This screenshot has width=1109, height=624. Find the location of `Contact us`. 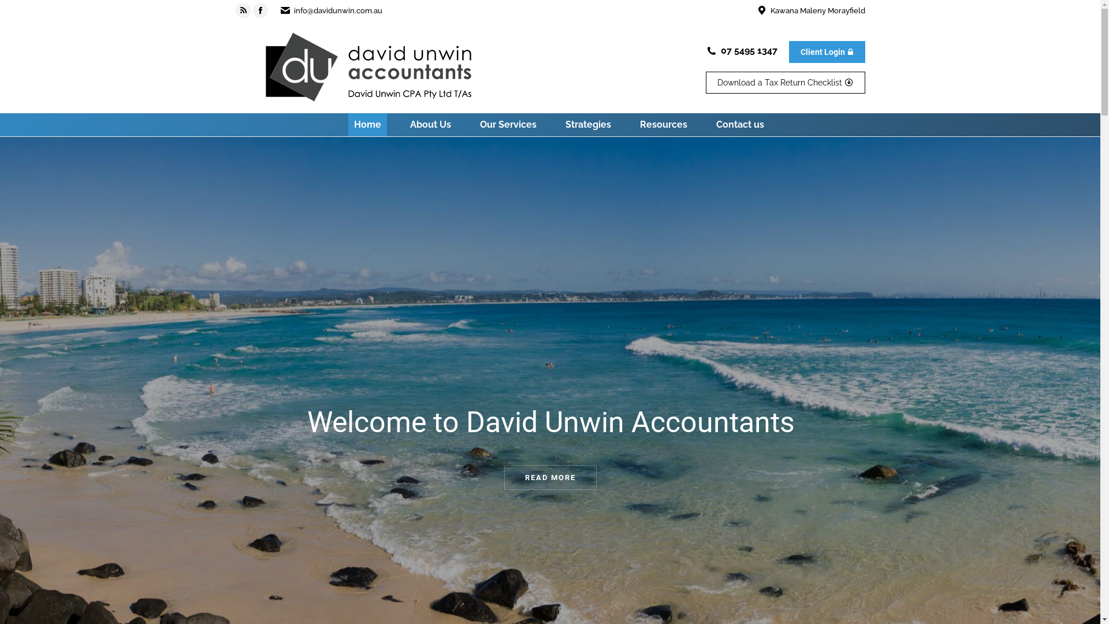

Contact us is located at coordinates (740, 125).